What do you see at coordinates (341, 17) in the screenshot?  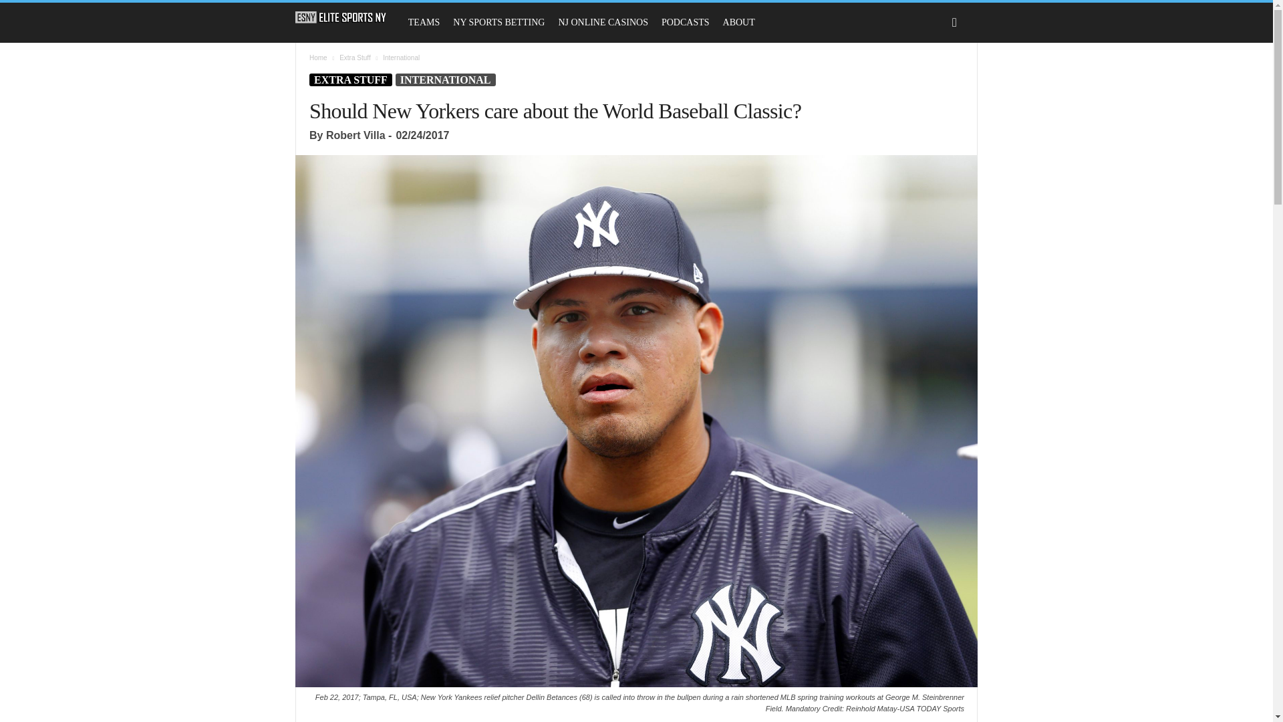 I see `Elite Sports NY` at bounding box center [341, 17].